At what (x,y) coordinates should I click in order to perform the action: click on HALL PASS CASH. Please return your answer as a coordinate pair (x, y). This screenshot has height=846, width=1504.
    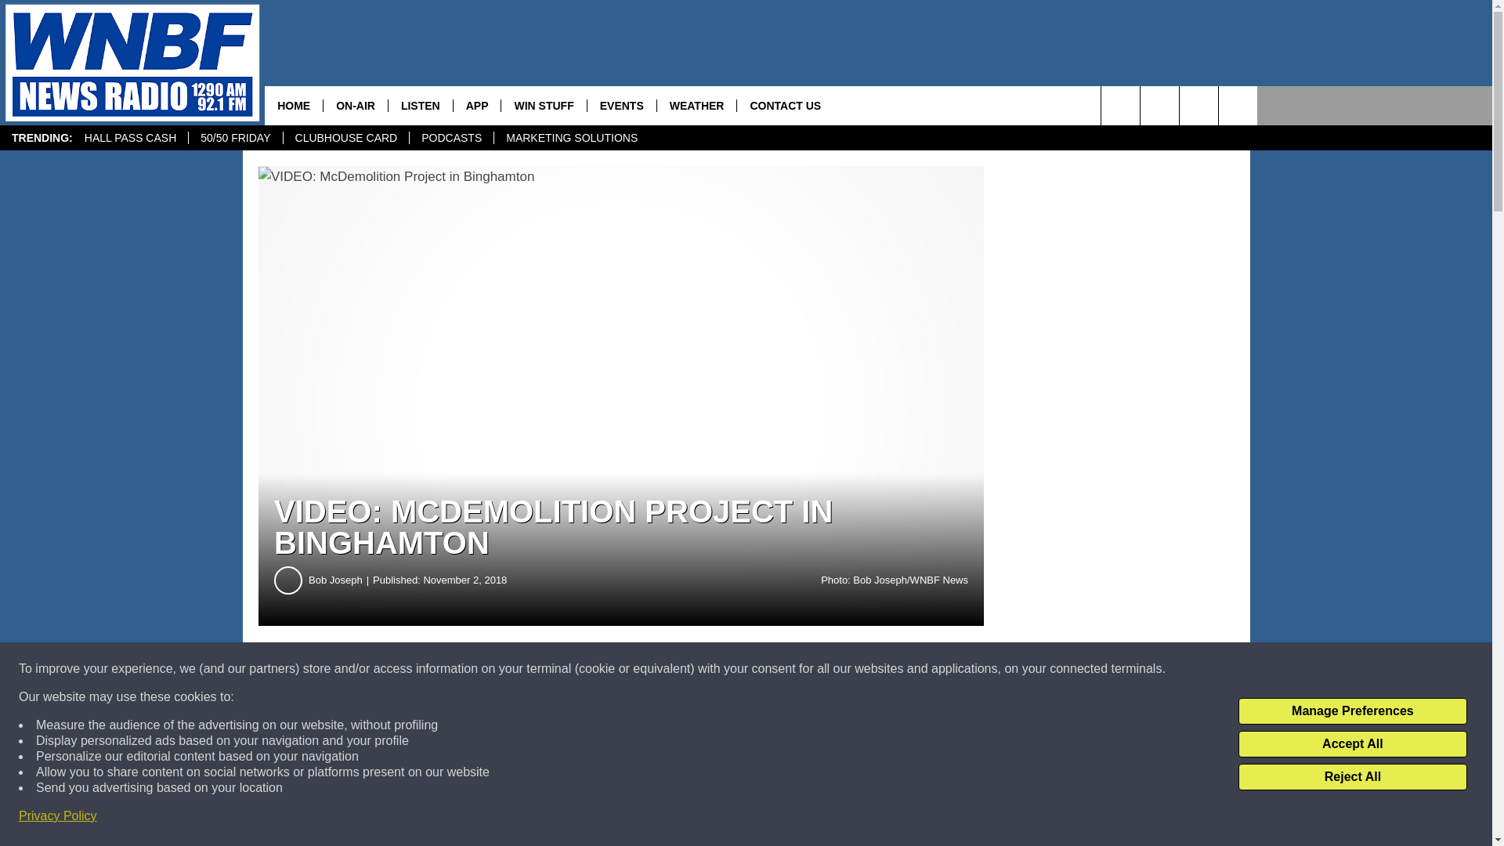
    Looking at the image, I should click on (130, 138).